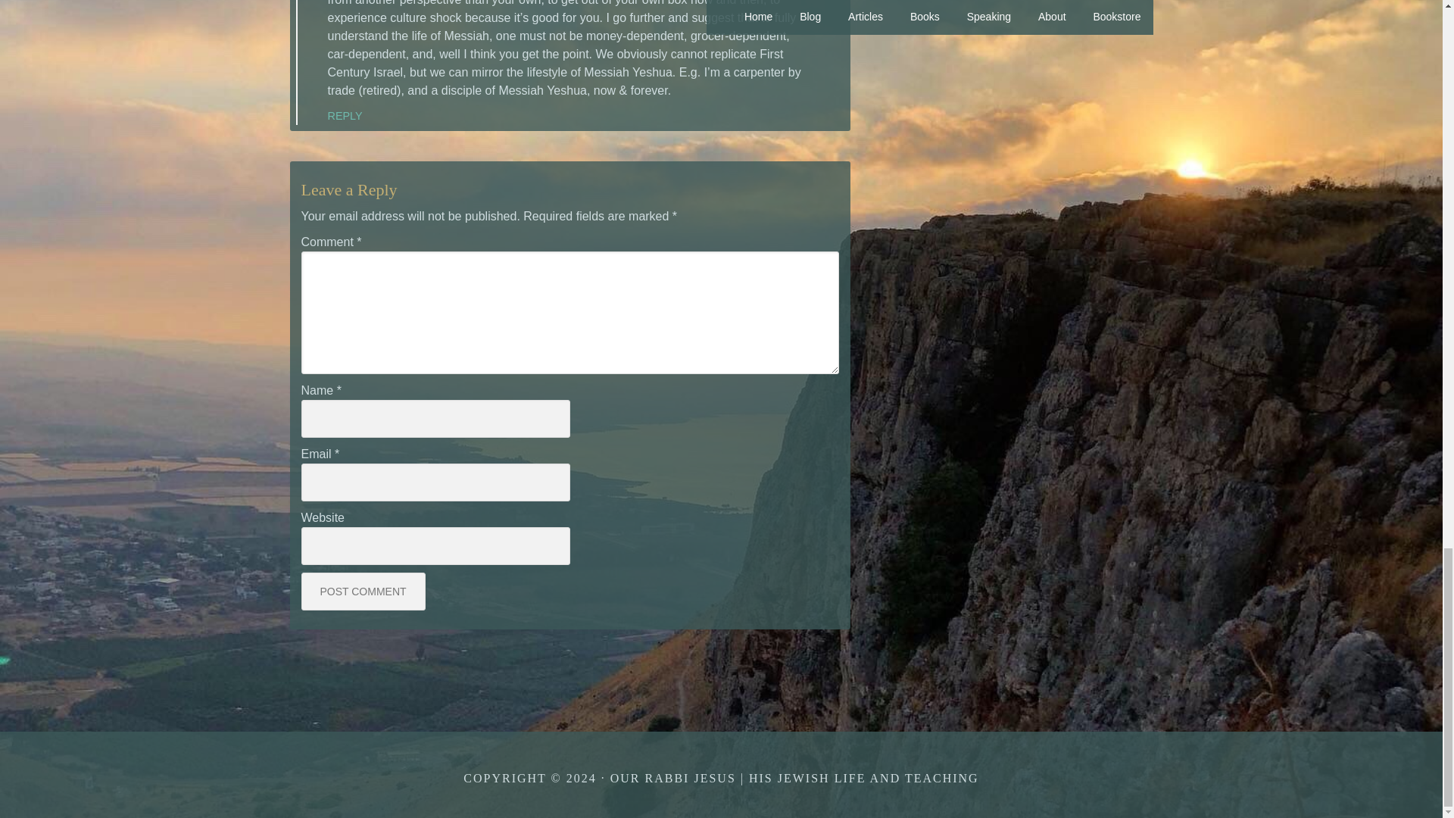  I want to click on REPLY, so click(345, 115).